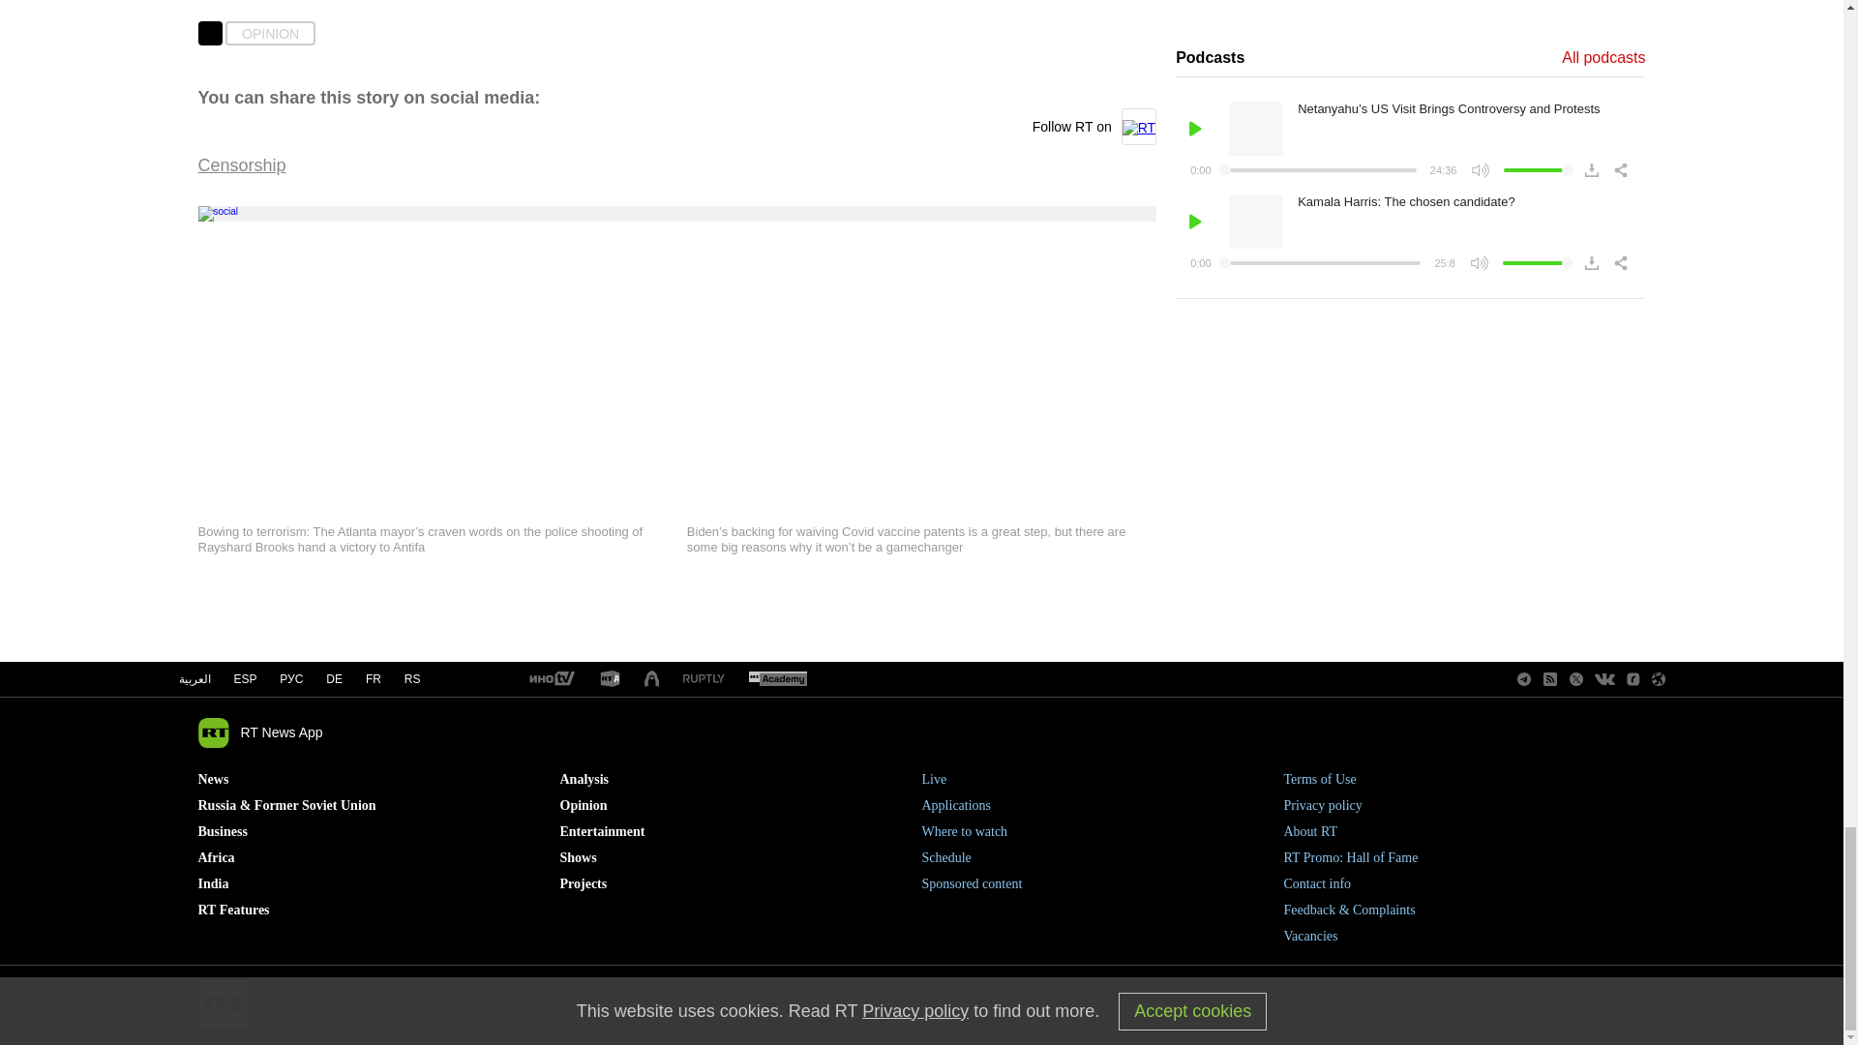 The width and height of the screenshot is (1858, 1045). I want to click on RT , so click(777, 679).